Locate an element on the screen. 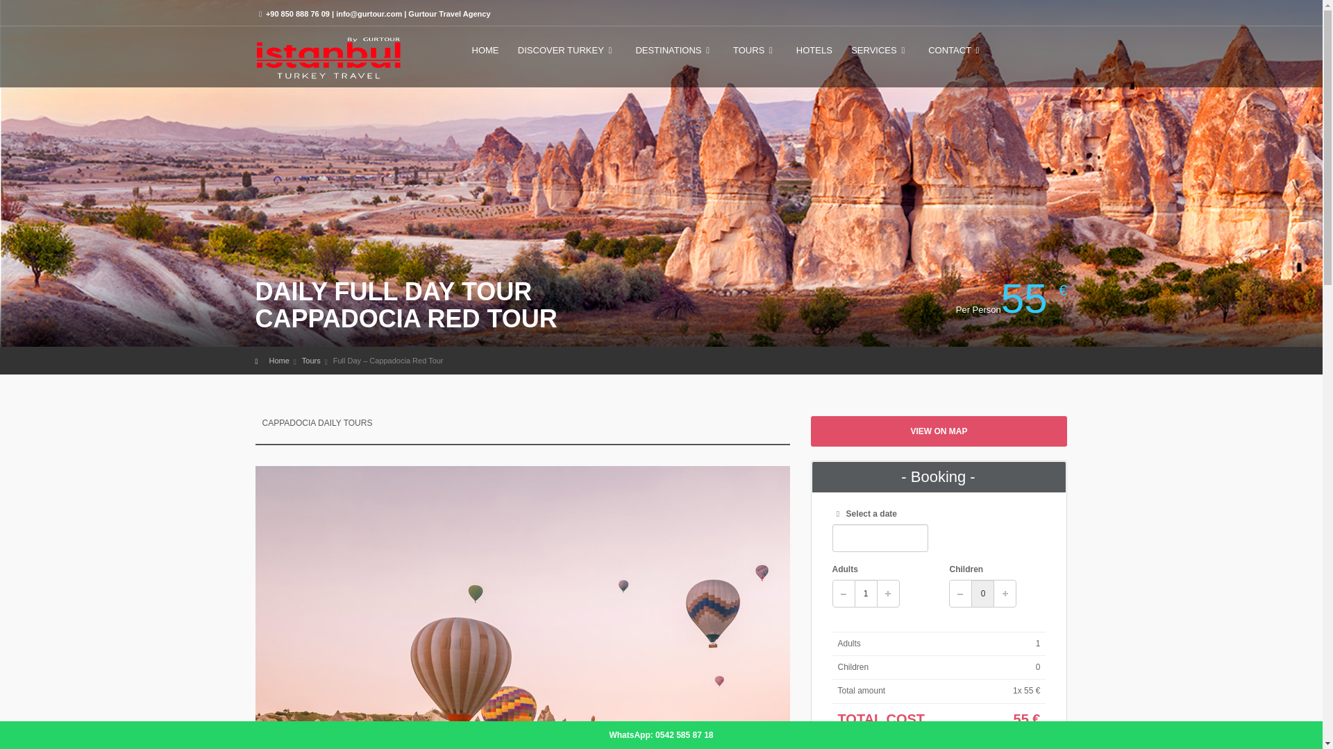 The width and height of the screenshot is (1333, 749). DESTINATIONS is located at coordinates (674, 55).